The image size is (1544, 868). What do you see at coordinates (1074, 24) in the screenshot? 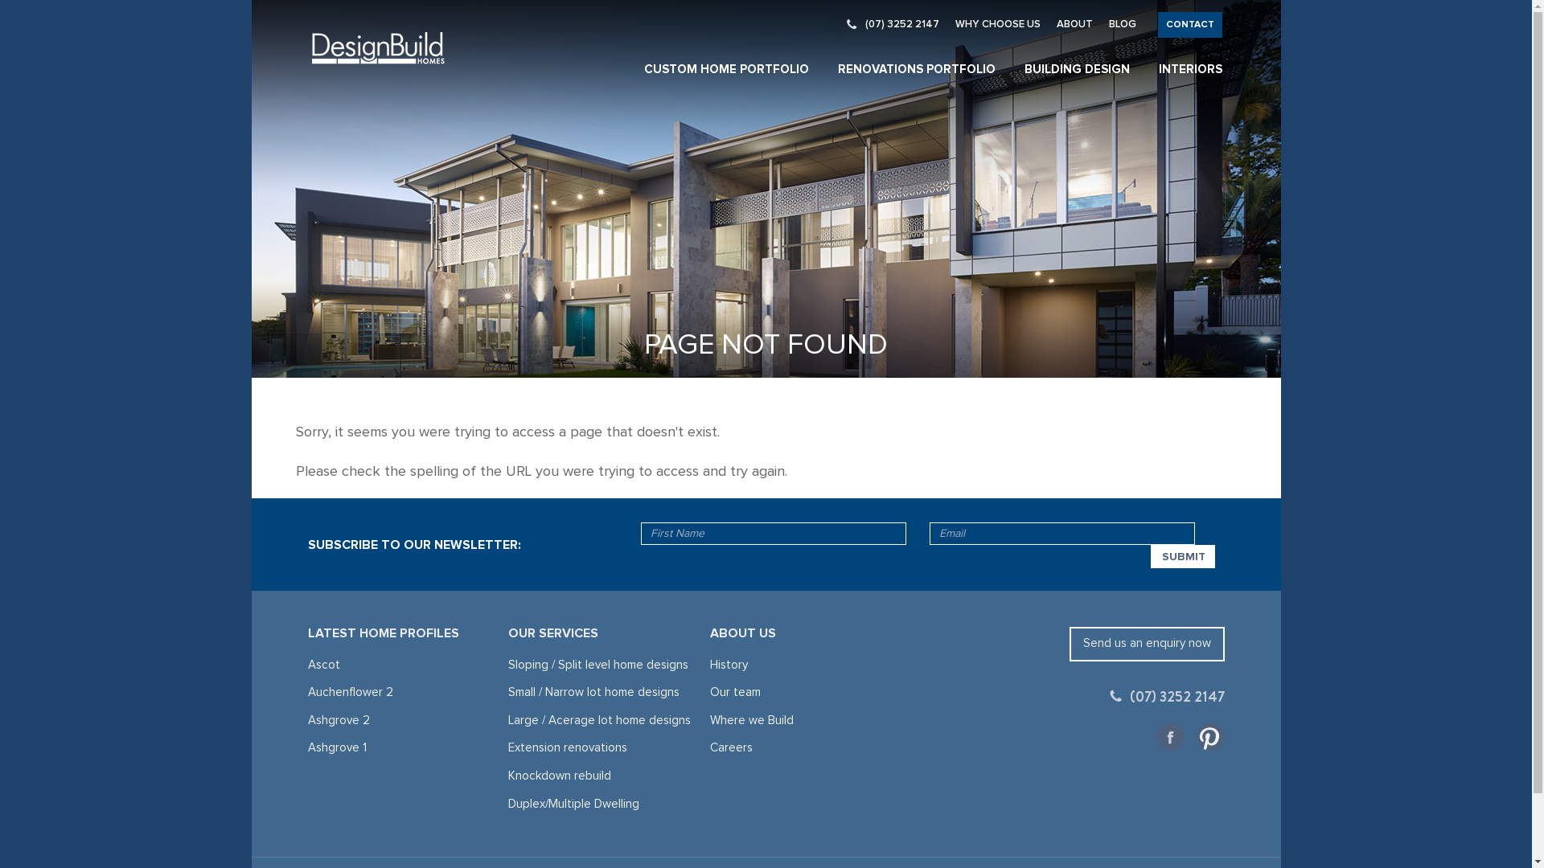
I see `ABOUT` at bounding box center [1074, 24].